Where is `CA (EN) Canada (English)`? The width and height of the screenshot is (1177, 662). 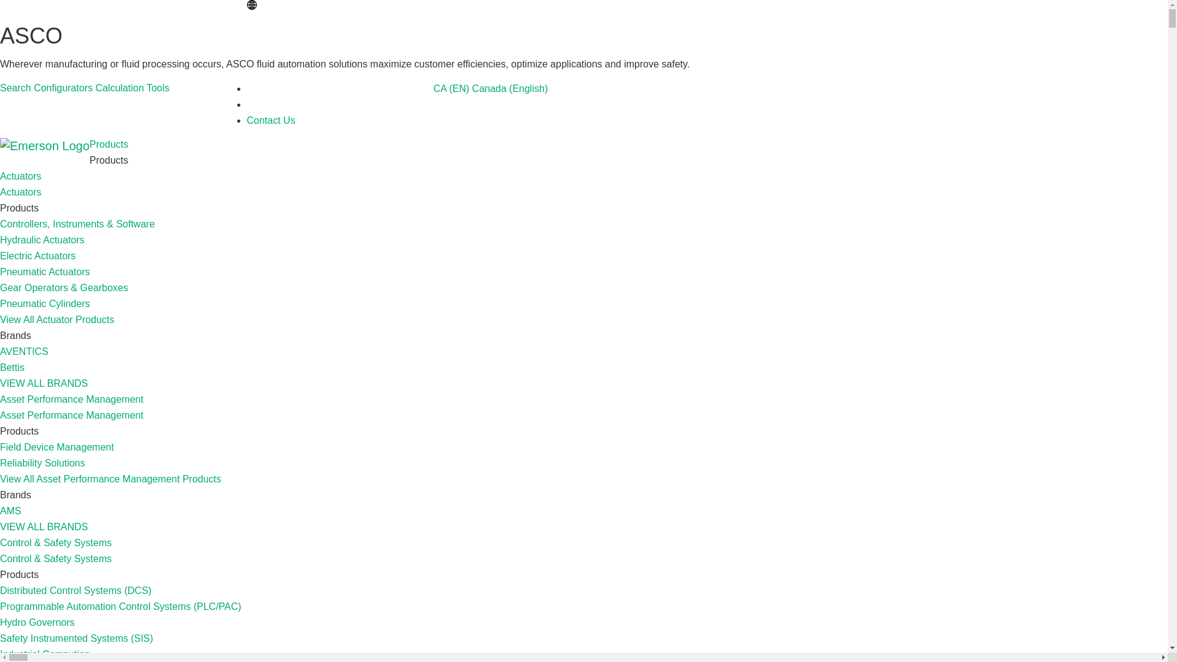
CA (EN) Canada (English) is located at coordinates (397, 88).